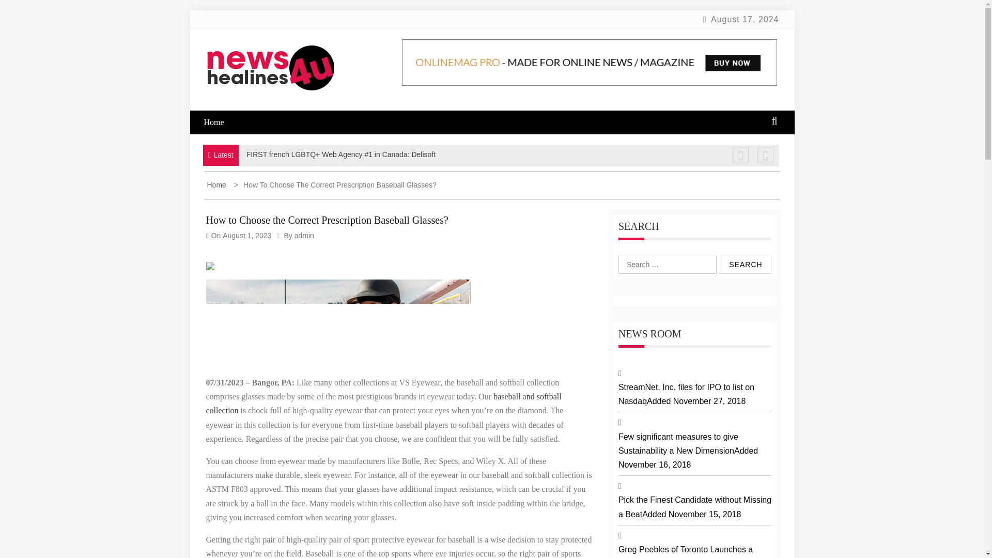  I want to click on Search, so click(746, 265).